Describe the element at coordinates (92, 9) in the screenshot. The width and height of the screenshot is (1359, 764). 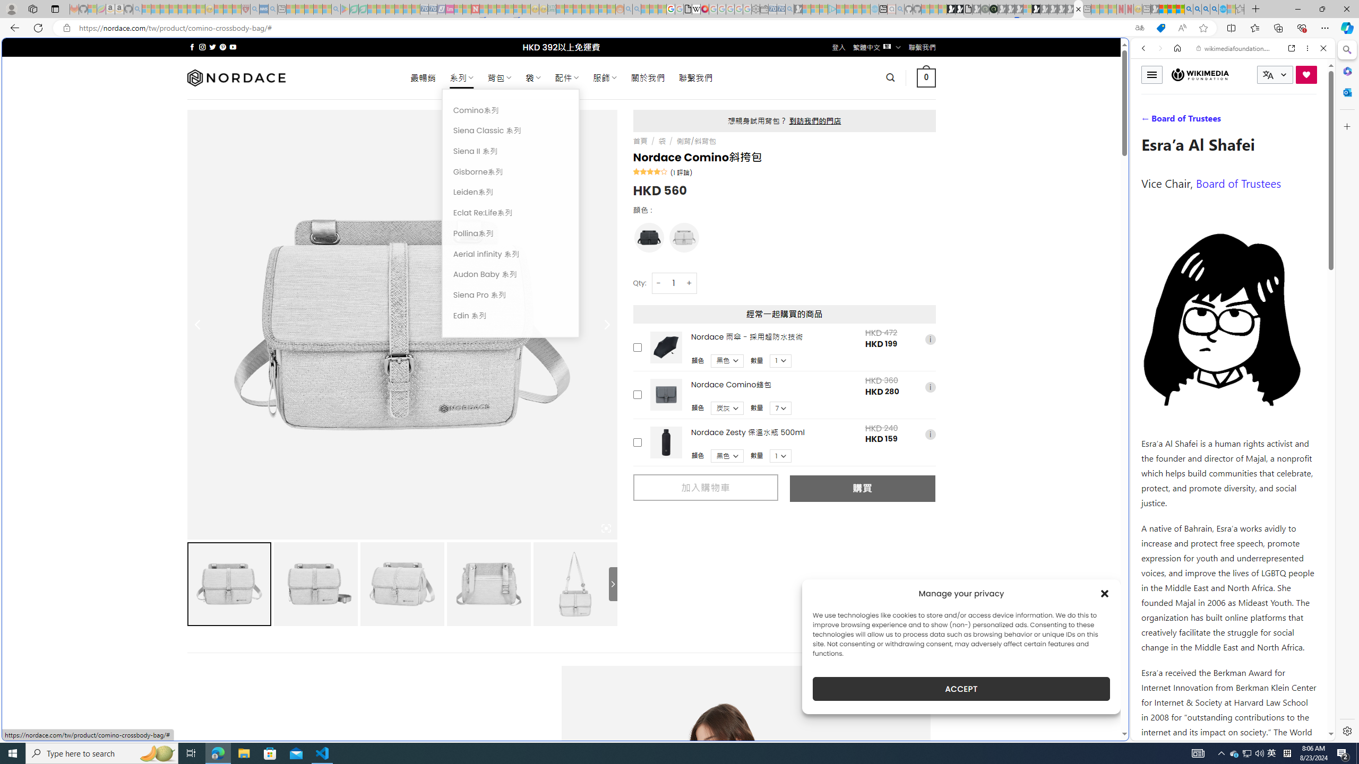
I see `Microsoft-Report a Concern to Bing - Sleeping` at that location.